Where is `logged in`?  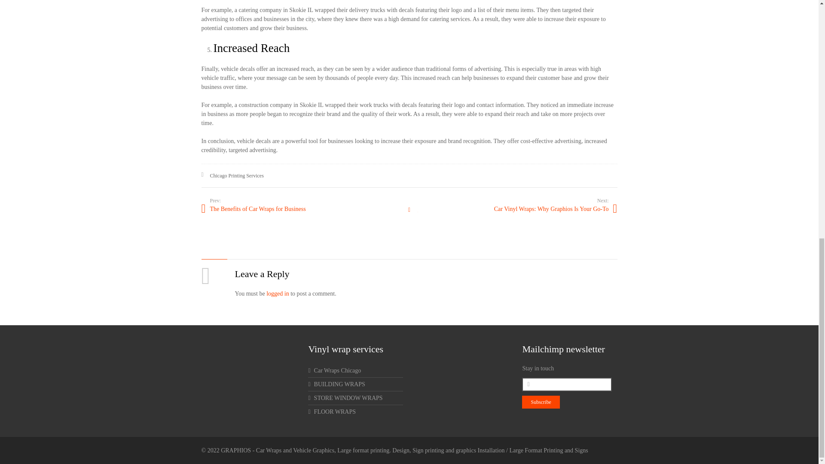 logged in is located at coordinates (278, 294).